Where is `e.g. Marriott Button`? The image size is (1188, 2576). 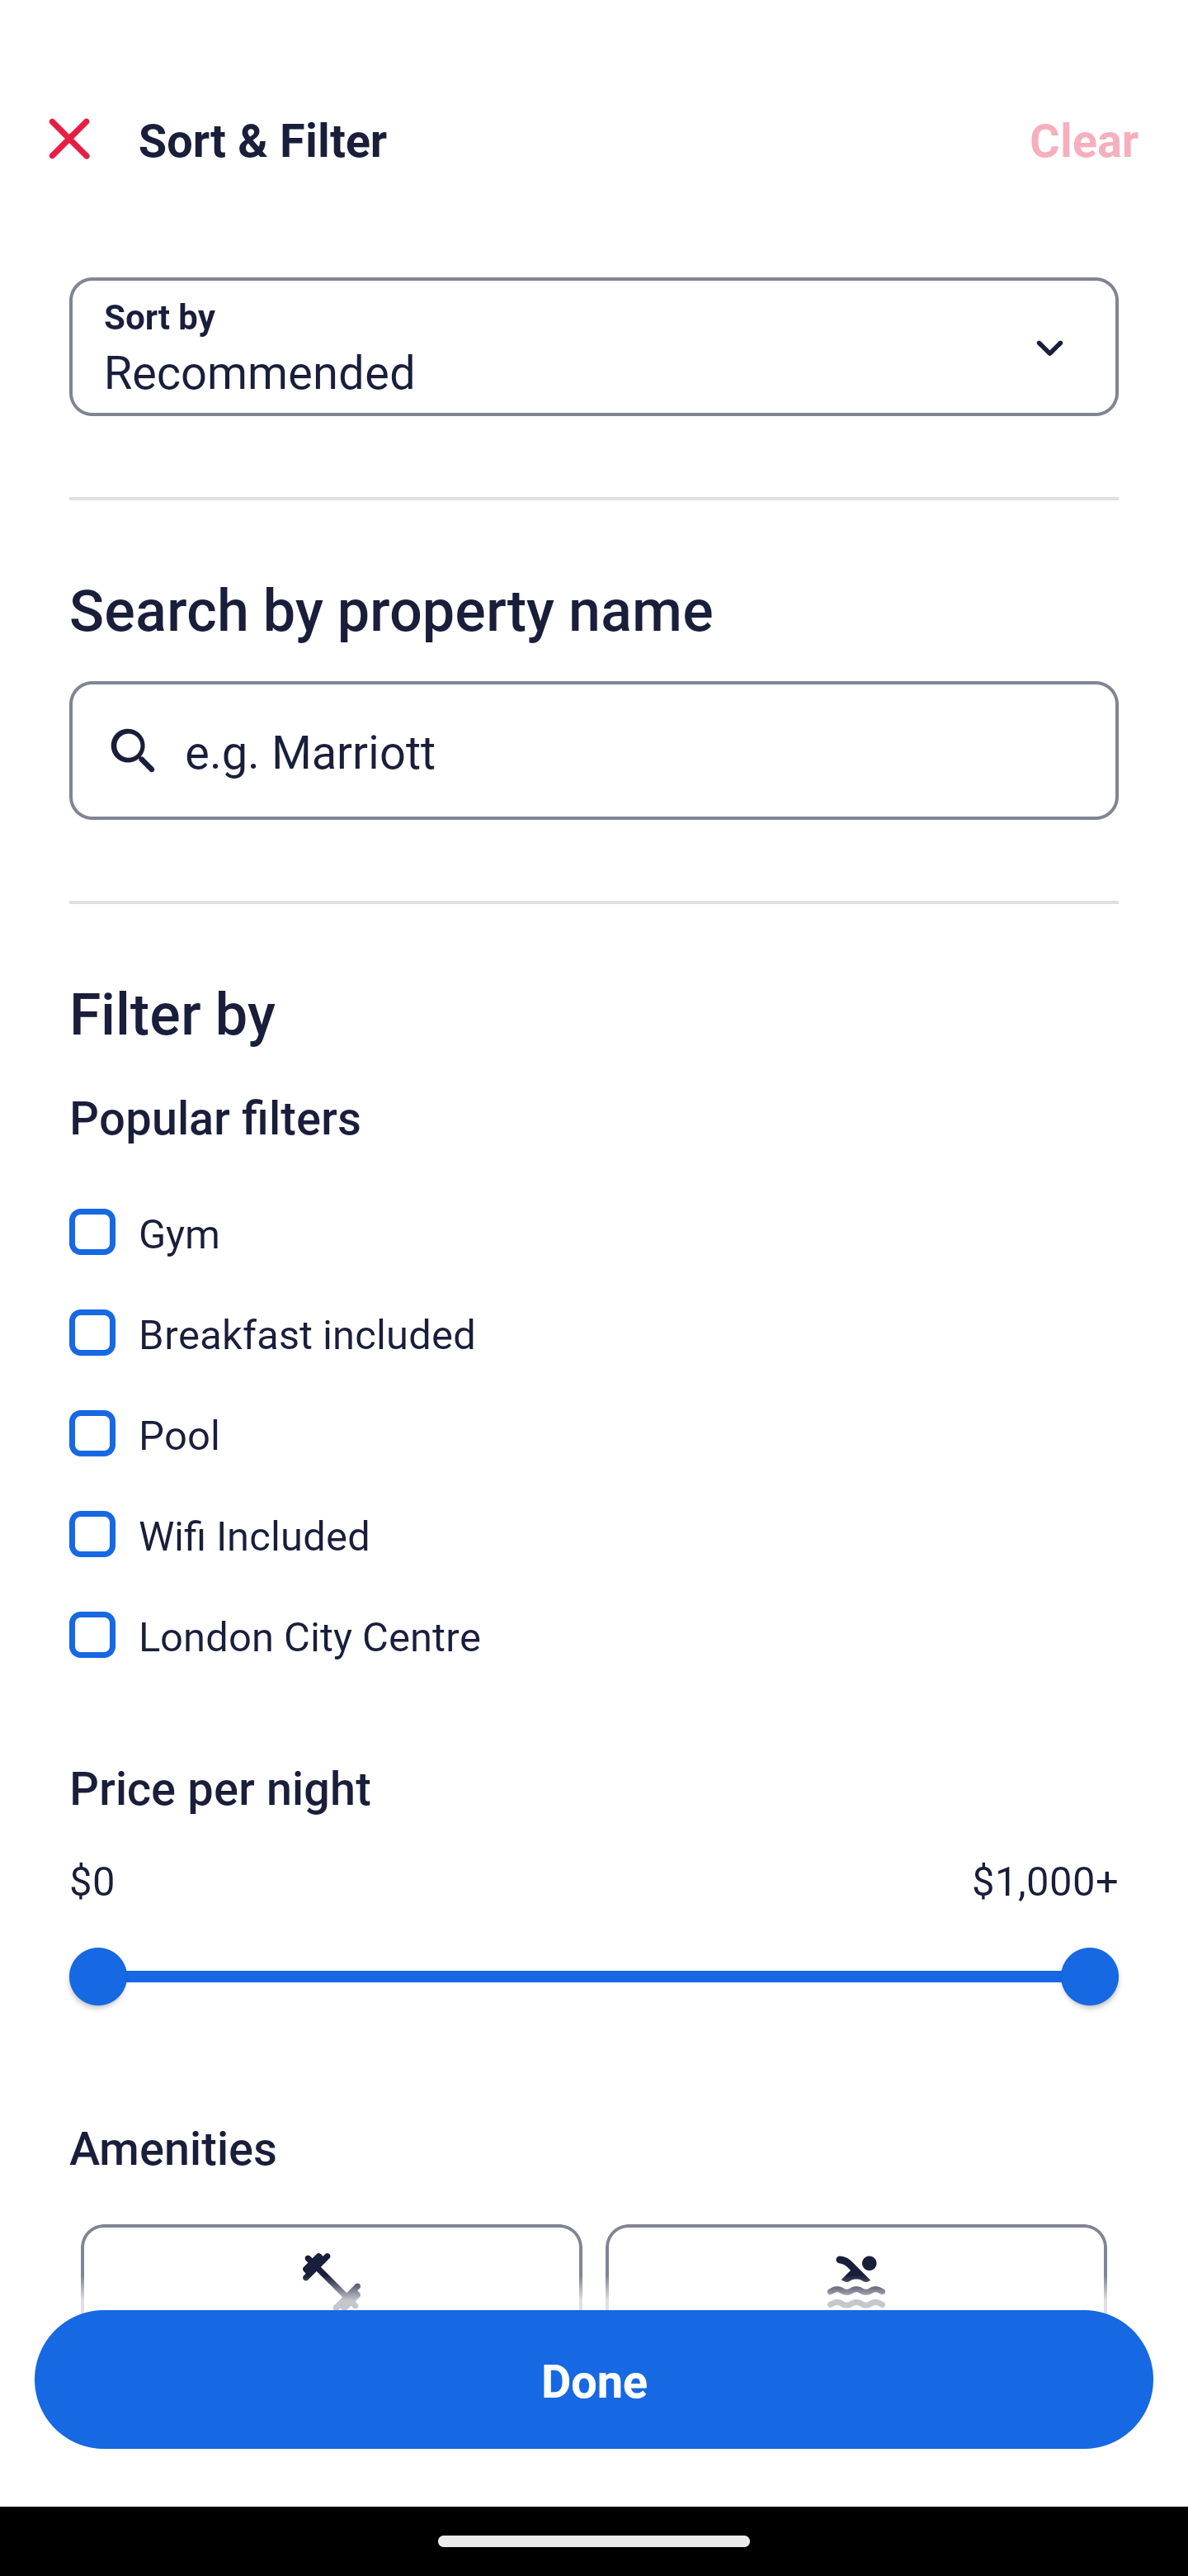 e.g. Marriott Button is located at coordinates (594, 750).